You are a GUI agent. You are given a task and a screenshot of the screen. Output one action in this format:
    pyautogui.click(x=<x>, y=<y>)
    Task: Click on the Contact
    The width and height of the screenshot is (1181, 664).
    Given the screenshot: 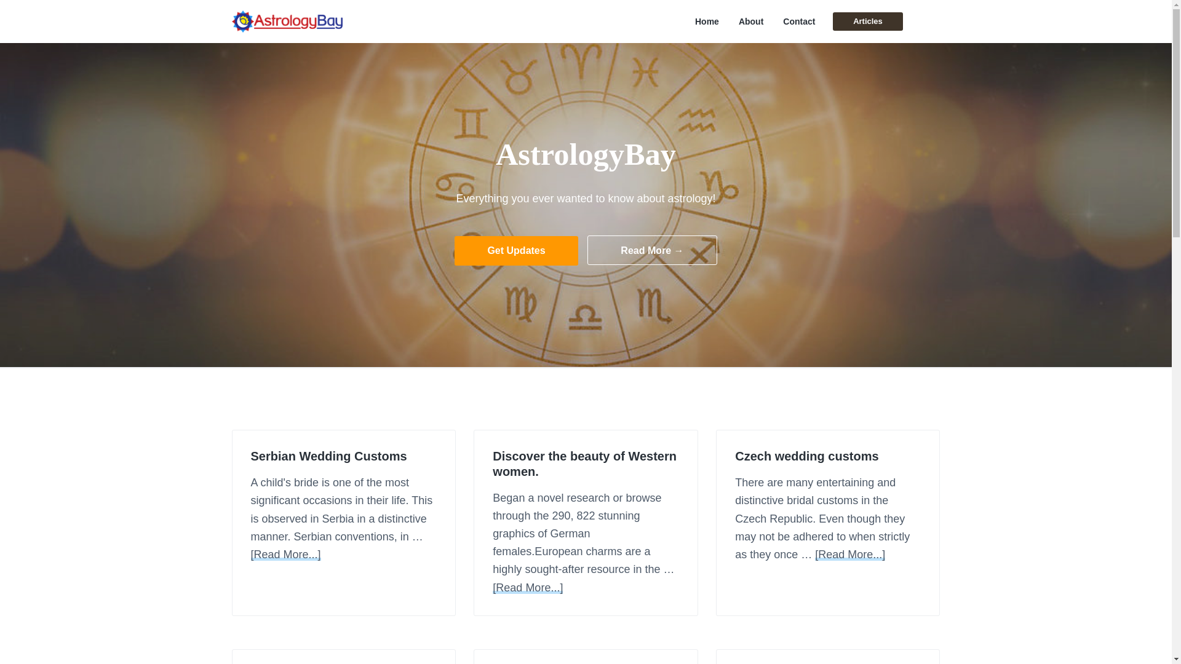 What is the action you would take?
    pyautogui.click(x=798, y=22)
    